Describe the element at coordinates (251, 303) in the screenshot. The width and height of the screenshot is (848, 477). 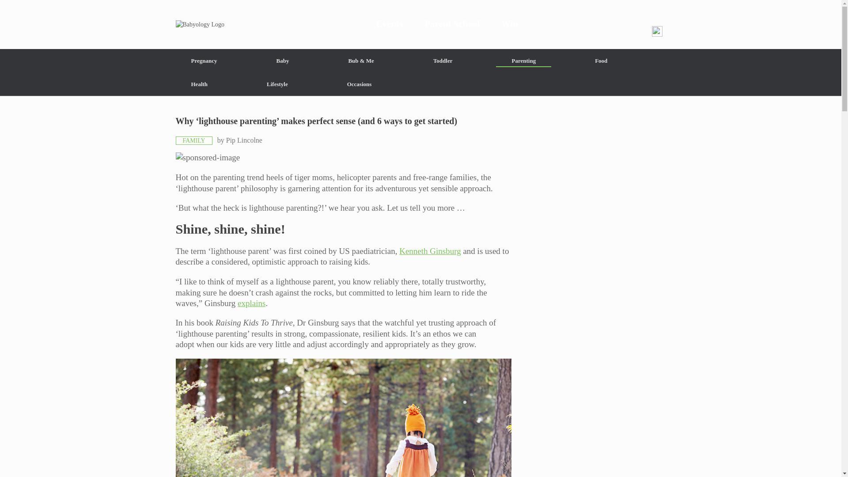
I see `explains` at that location.